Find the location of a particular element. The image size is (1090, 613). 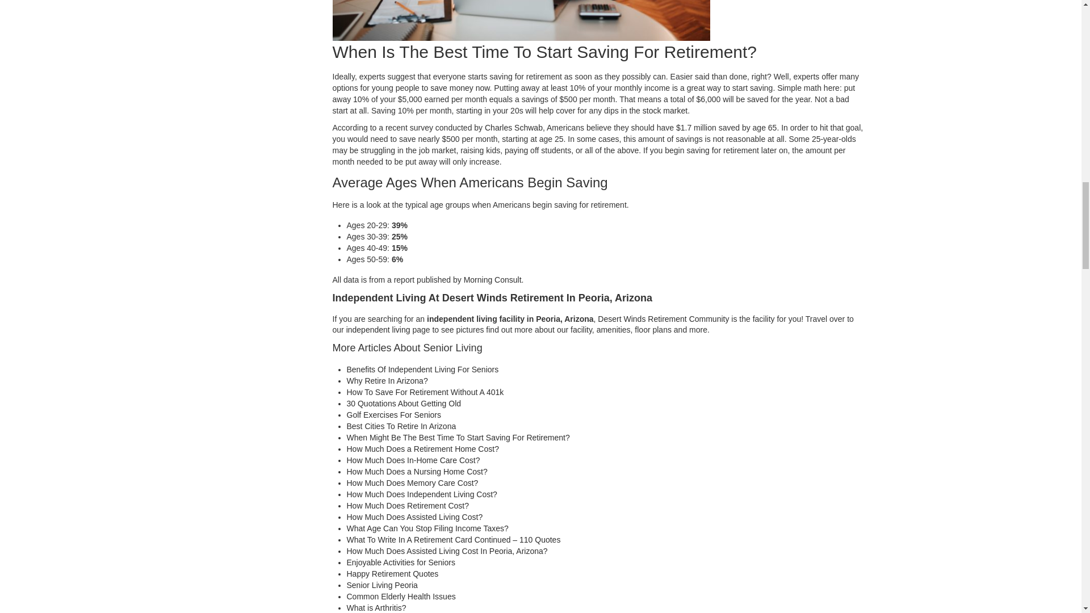

How Much Does a Nursing Home Cost? is located at coordinates (417, 471).